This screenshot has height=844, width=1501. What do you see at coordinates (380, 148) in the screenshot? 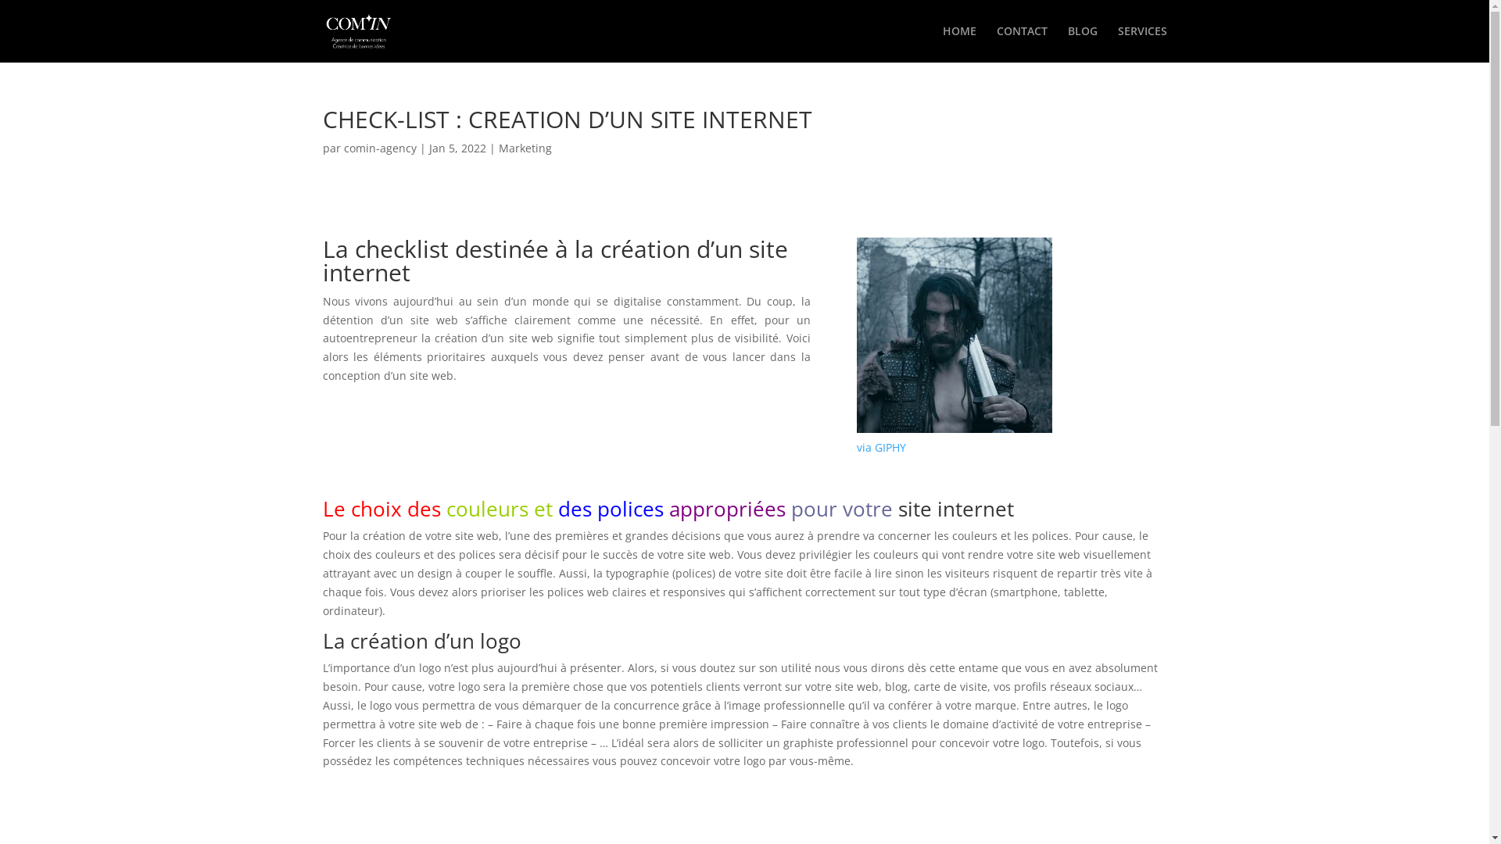
I see `comin-agency` at bounding box center [380, 148].